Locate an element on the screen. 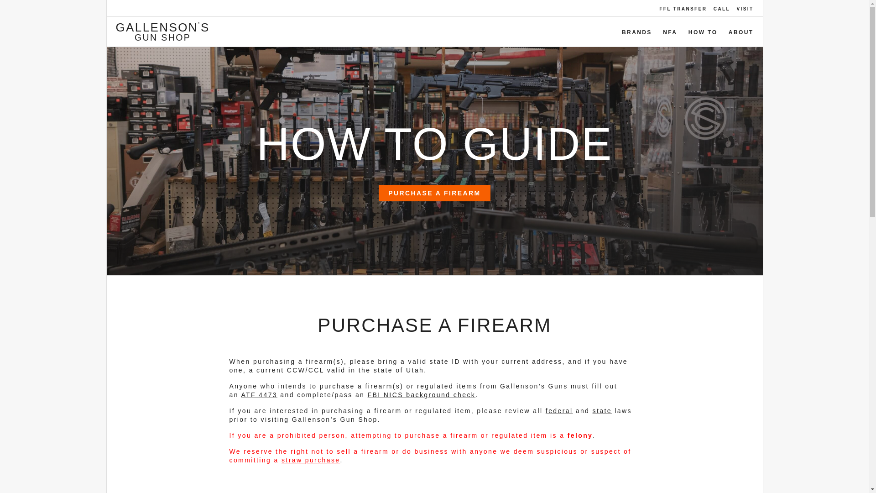 The width and height of the screenshot is (876, 493). CALL is located at coordinates (722, 9).